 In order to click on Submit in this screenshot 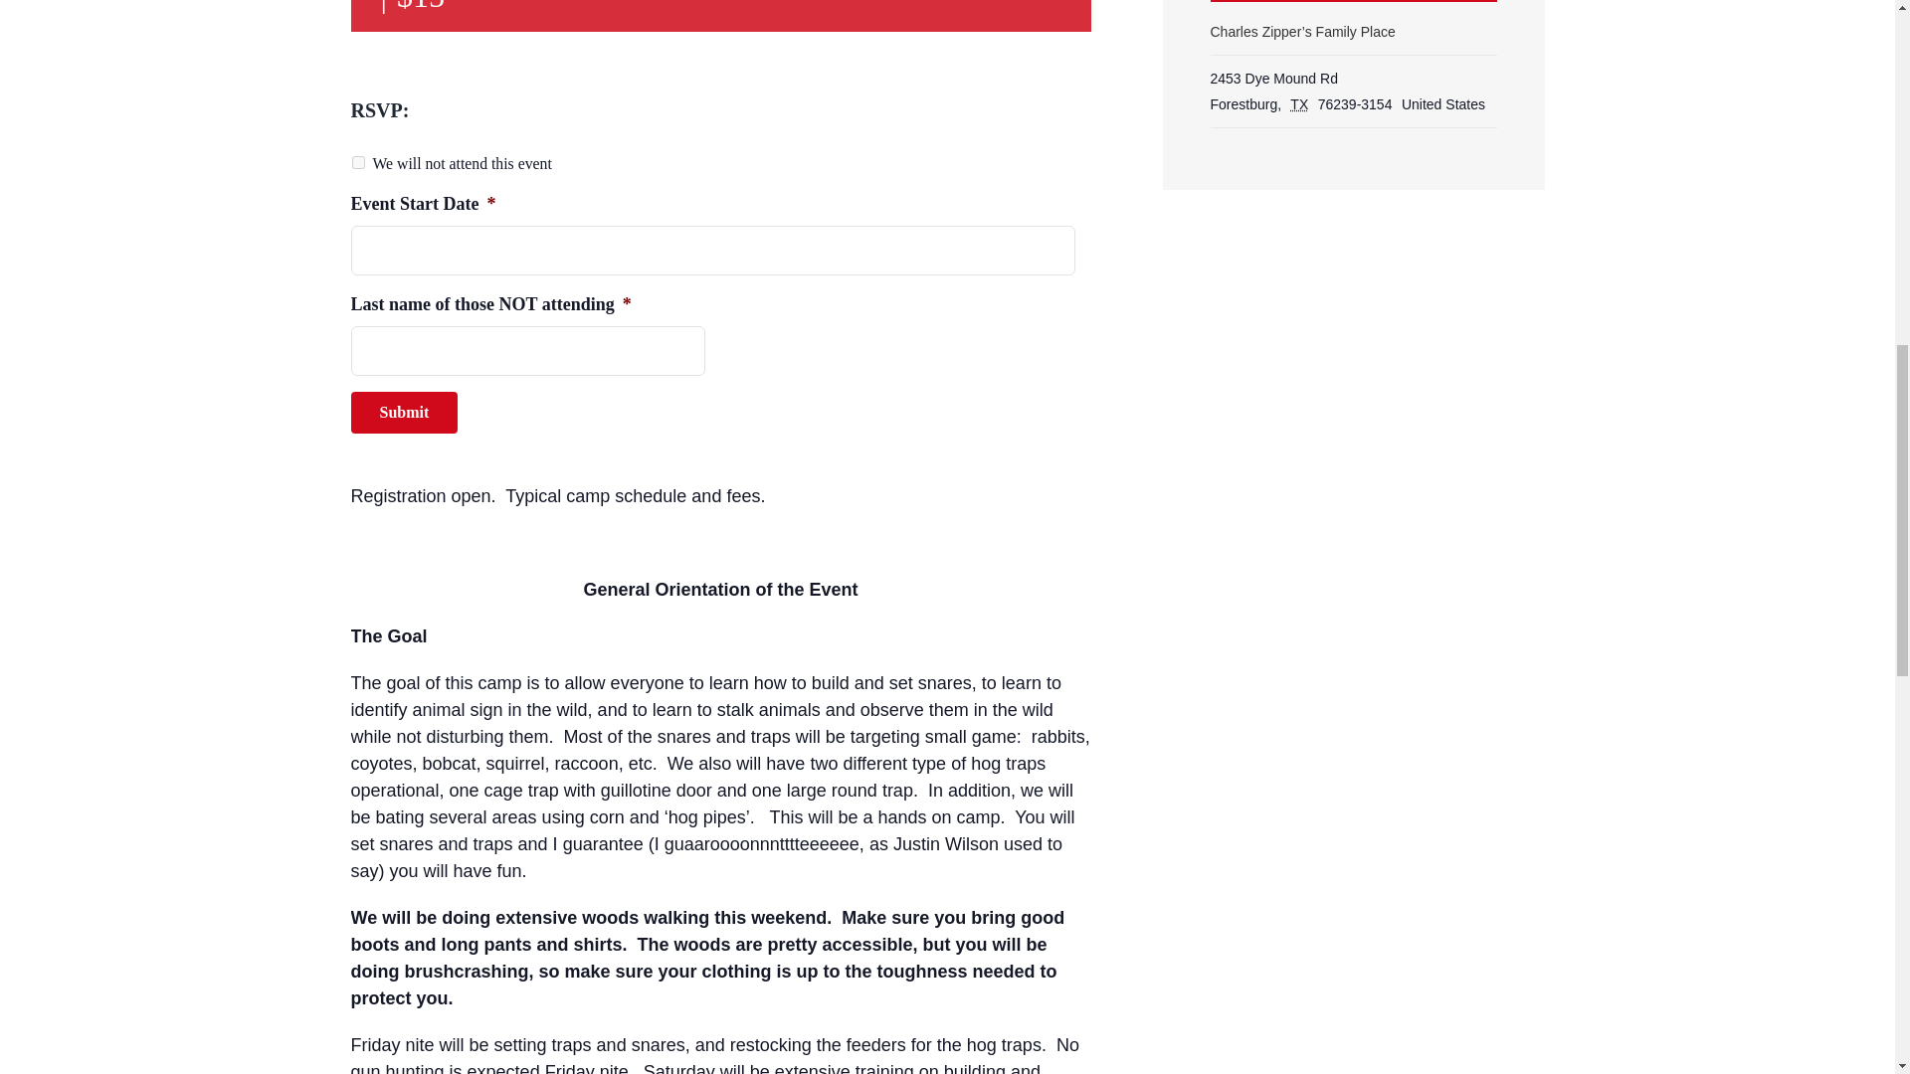, I will do `click(404, 413)`.